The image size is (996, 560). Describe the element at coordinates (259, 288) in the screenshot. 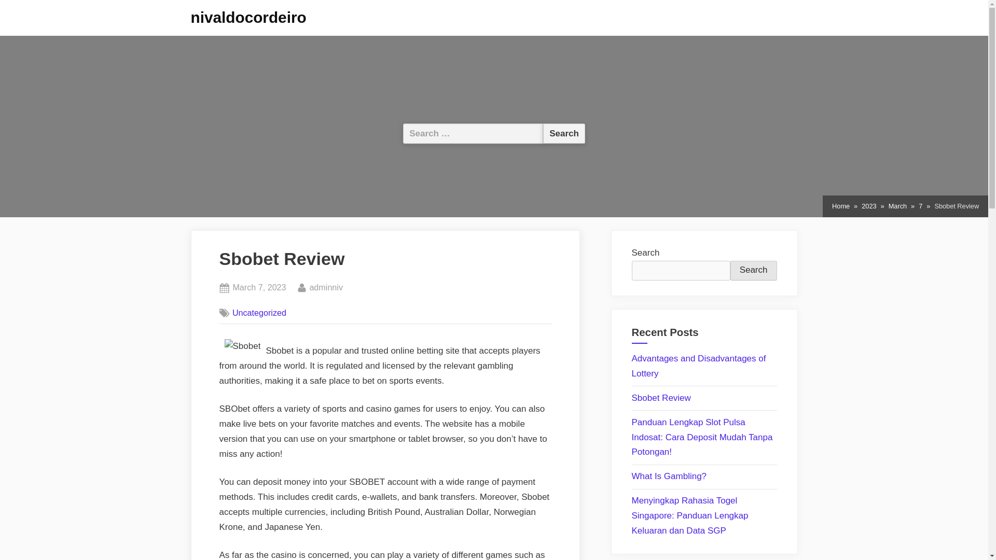

I see `2023` at that location.